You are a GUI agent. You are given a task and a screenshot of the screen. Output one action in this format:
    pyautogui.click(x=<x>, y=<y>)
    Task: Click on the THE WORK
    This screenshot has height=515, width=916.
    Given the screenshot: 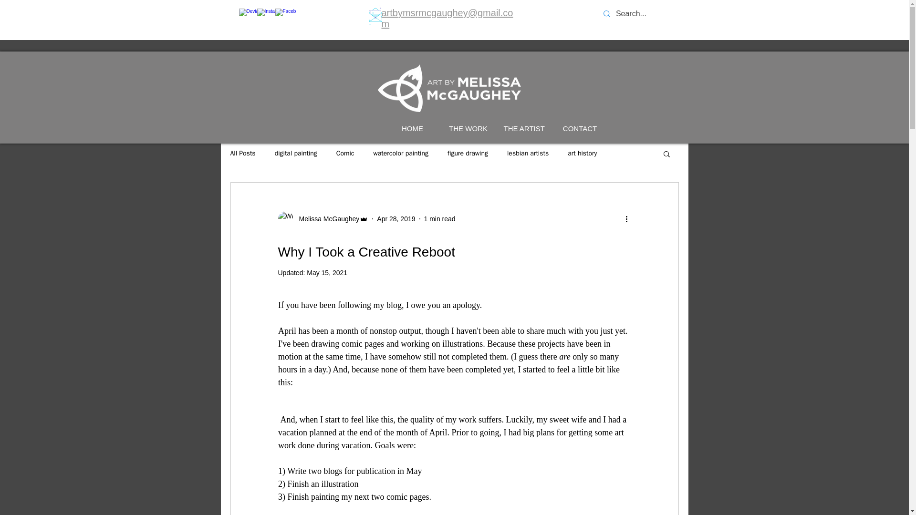 What is the action you would take?
    pyautogui.click(x=468, y=129)
    